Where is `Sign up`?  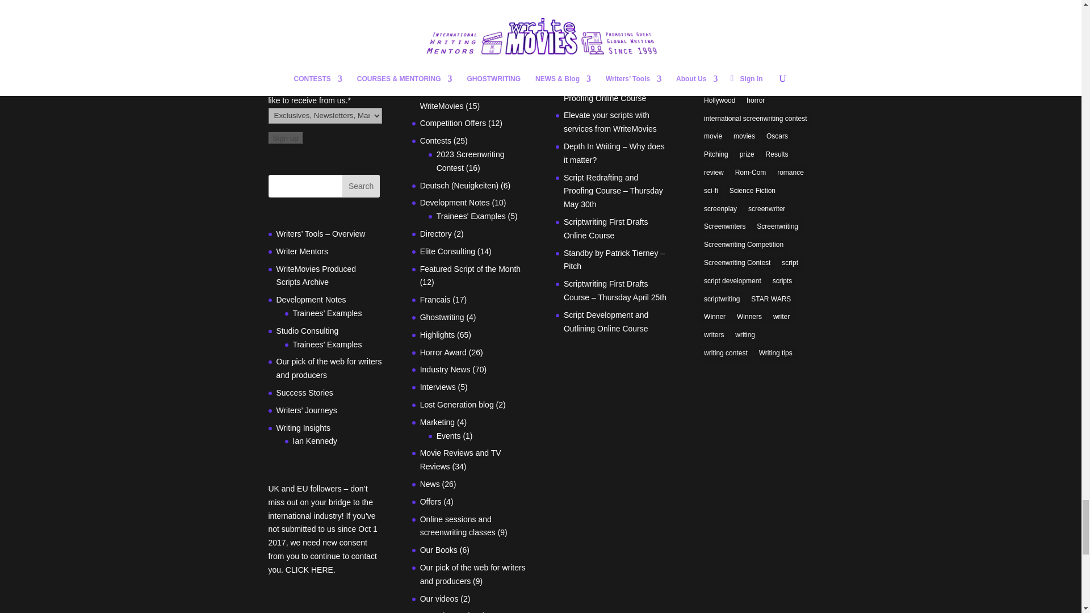 Sign up is located at coordinates (285, 138).